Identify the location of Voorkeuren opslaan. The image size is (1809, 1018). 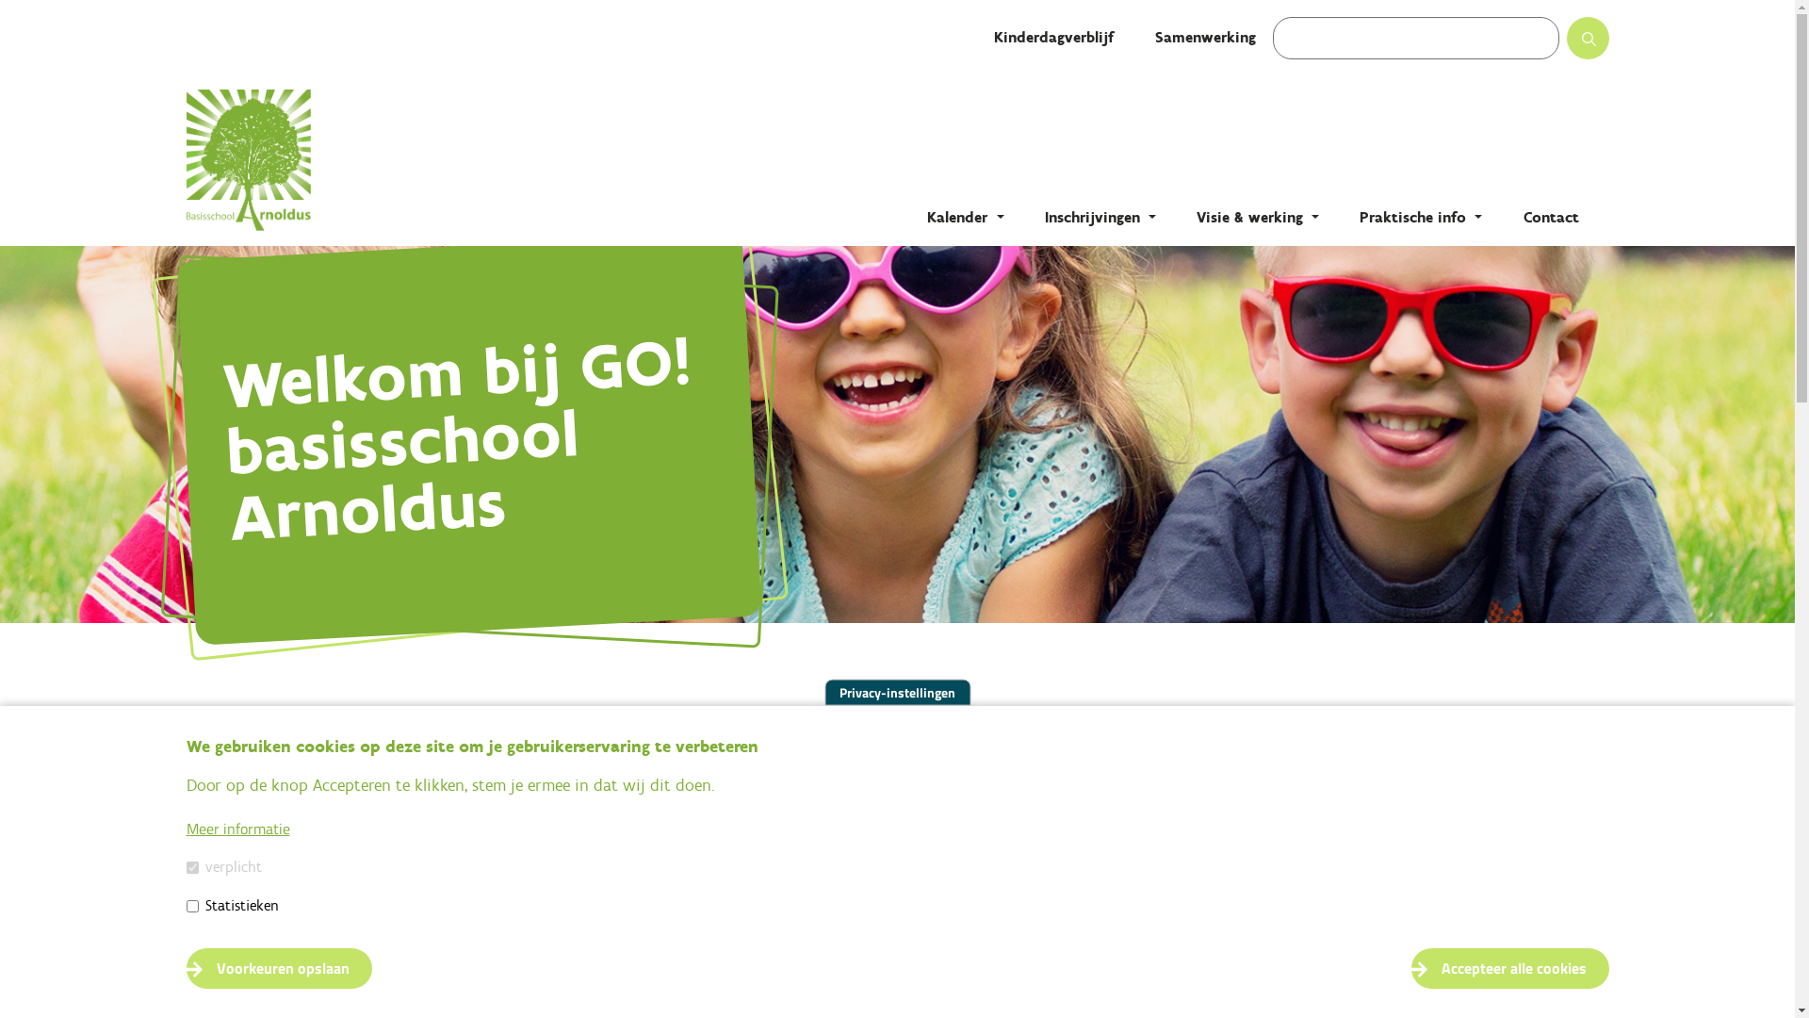
(279, 968).